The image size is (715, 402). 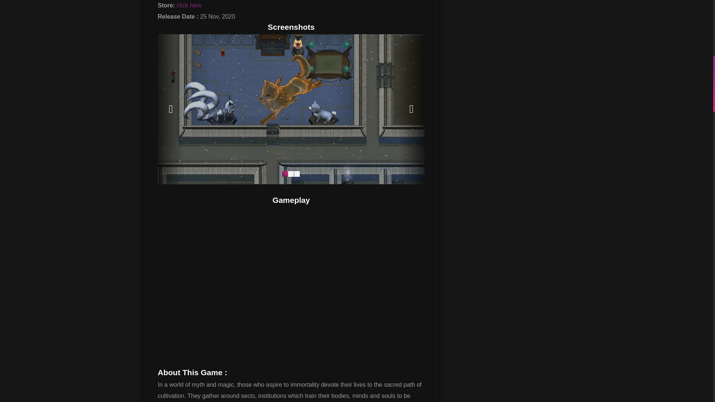 What do you see at coordinates (189, 5) in the screenshot?
I see `click here` at bounding box center [189, 5].